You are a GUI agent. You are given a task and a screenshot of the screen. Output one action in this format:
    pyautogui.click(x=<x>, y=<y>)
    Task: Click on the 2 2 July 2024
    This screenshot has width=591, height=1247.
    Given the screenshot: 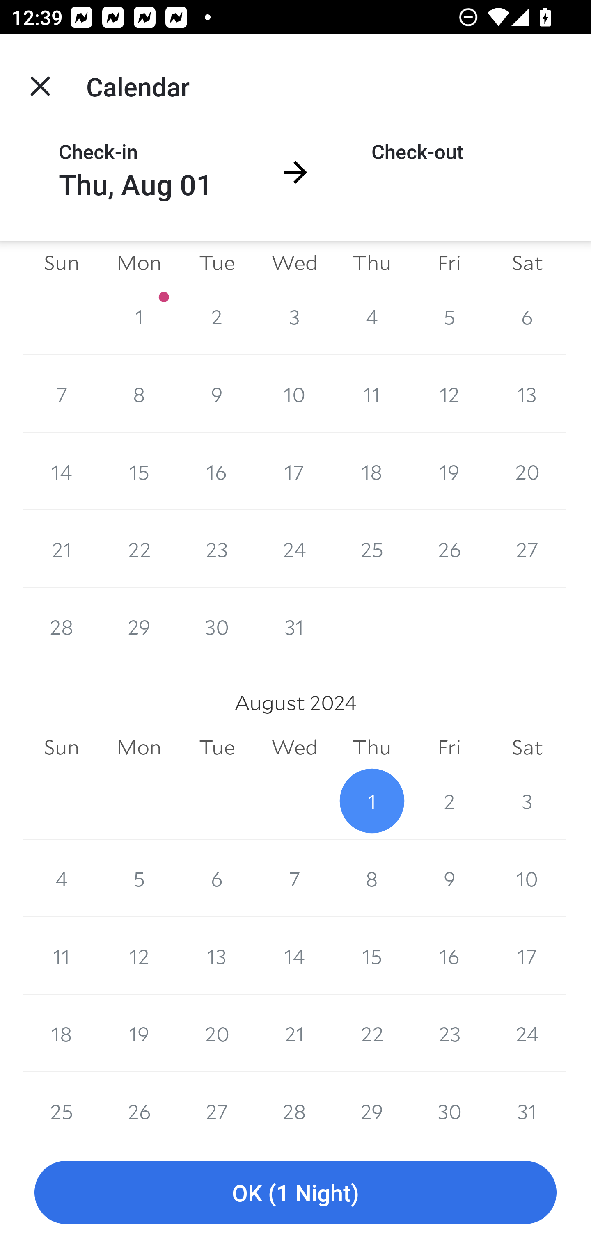 What is the action you would take?
    pyautogui.click(x=217, y=317)
    